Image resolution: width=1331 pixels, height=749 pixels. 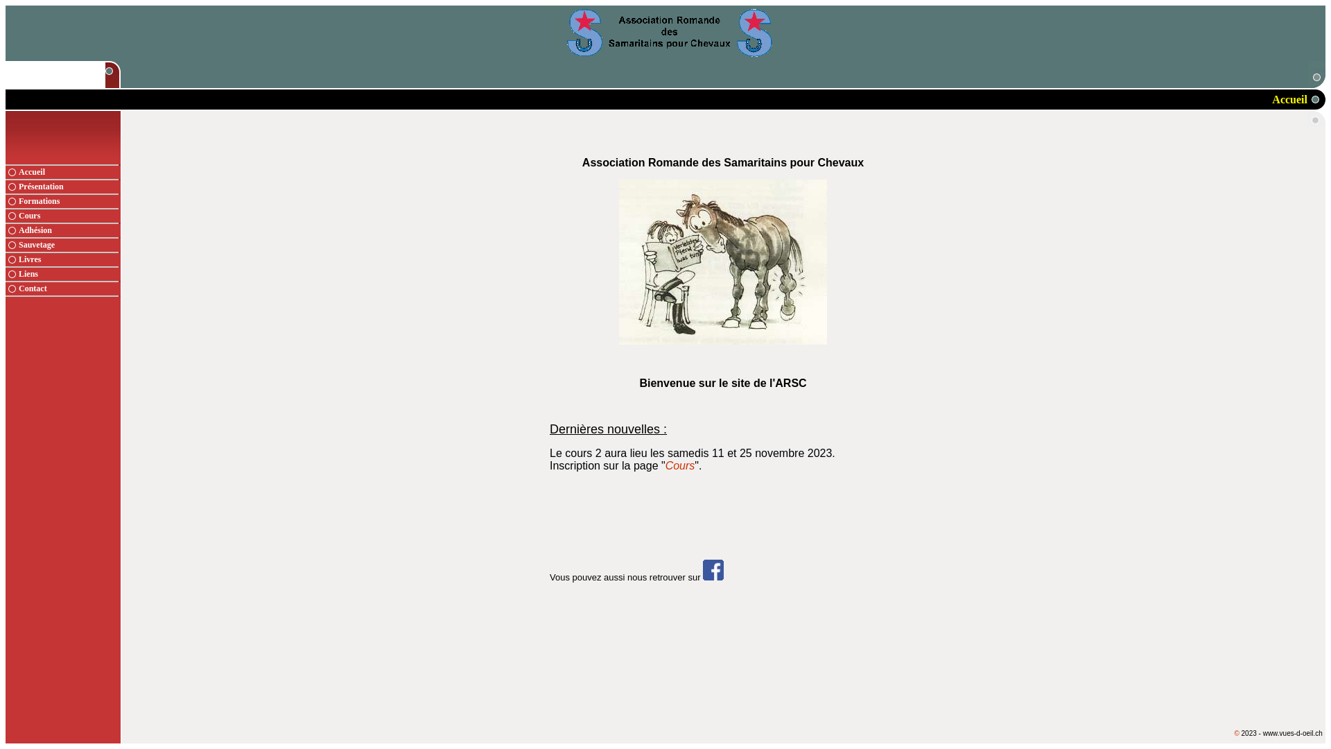 What do you see at coordinates (69, 201) in the screenshot?
I see `Formations` at bounding box center [69, 201].